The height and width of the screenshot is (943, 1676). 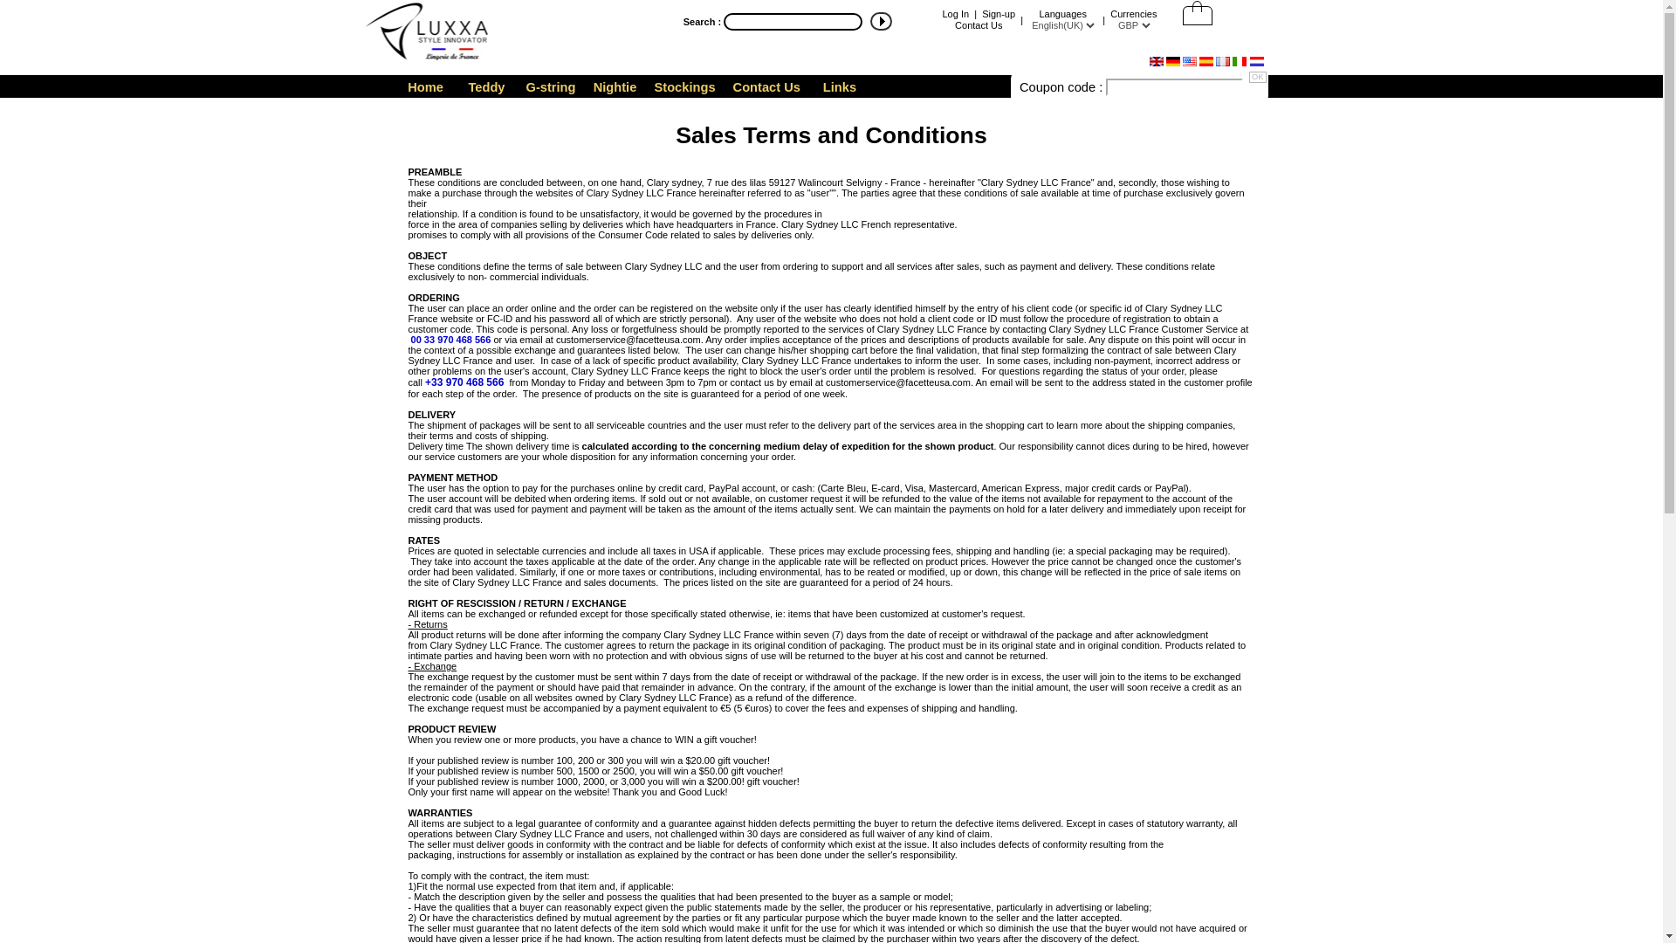 I want to click on Teddy, so click(x=487, y=87).